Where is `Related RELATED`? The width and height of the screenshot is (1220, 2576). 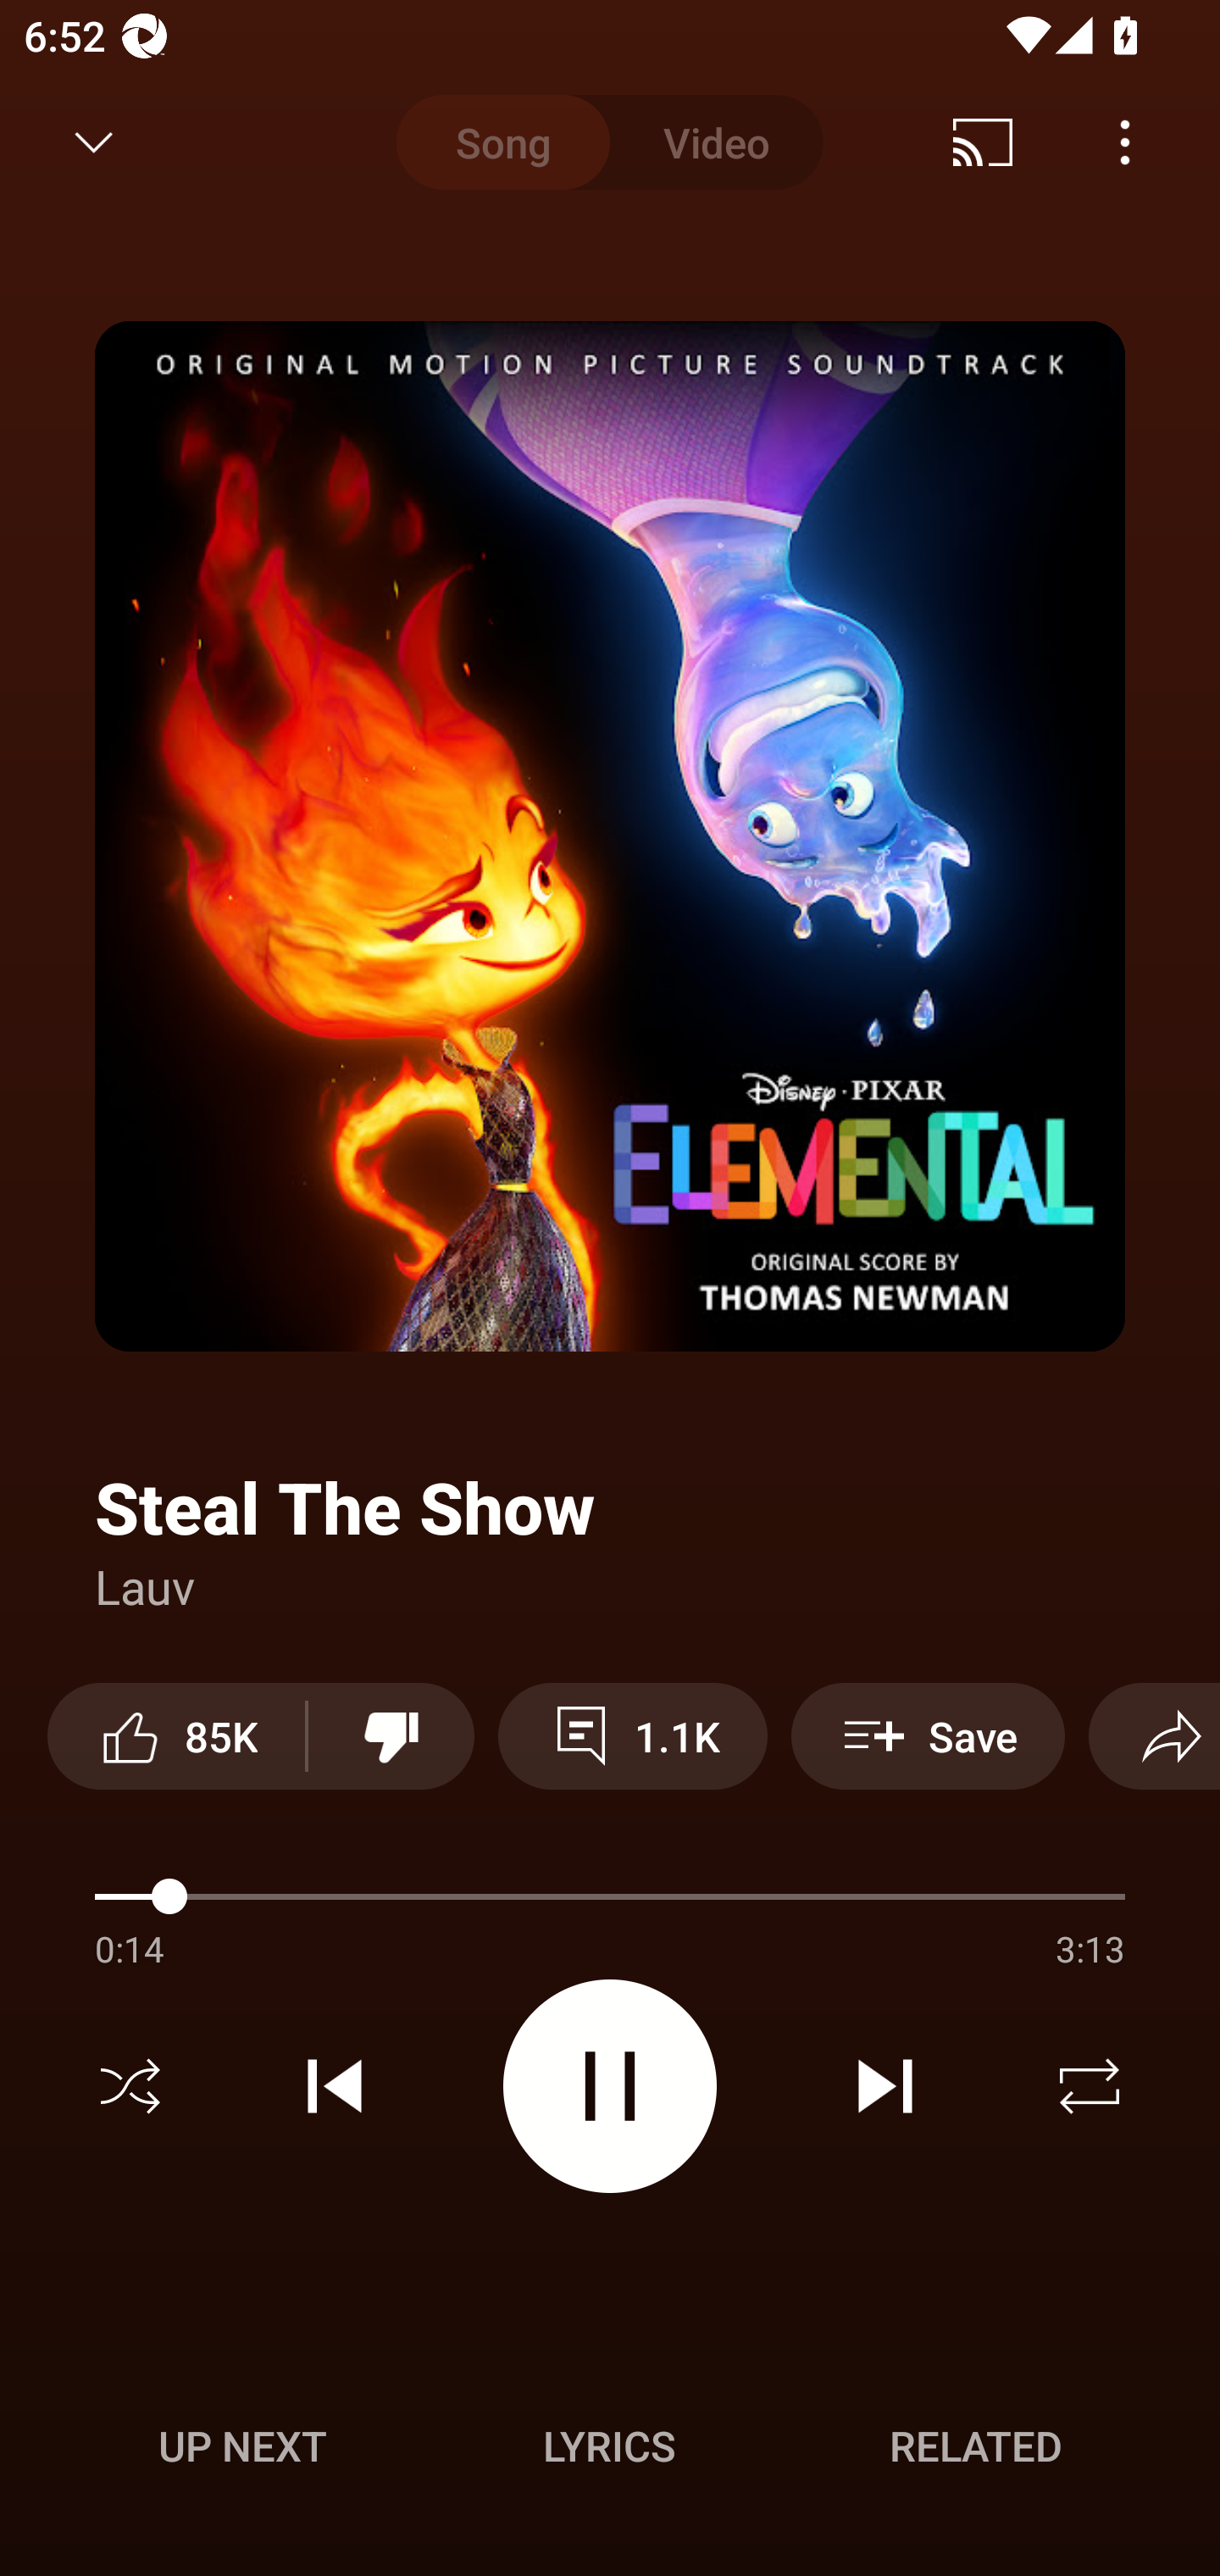 Related RELATED is located at coordinates (976, 2446).